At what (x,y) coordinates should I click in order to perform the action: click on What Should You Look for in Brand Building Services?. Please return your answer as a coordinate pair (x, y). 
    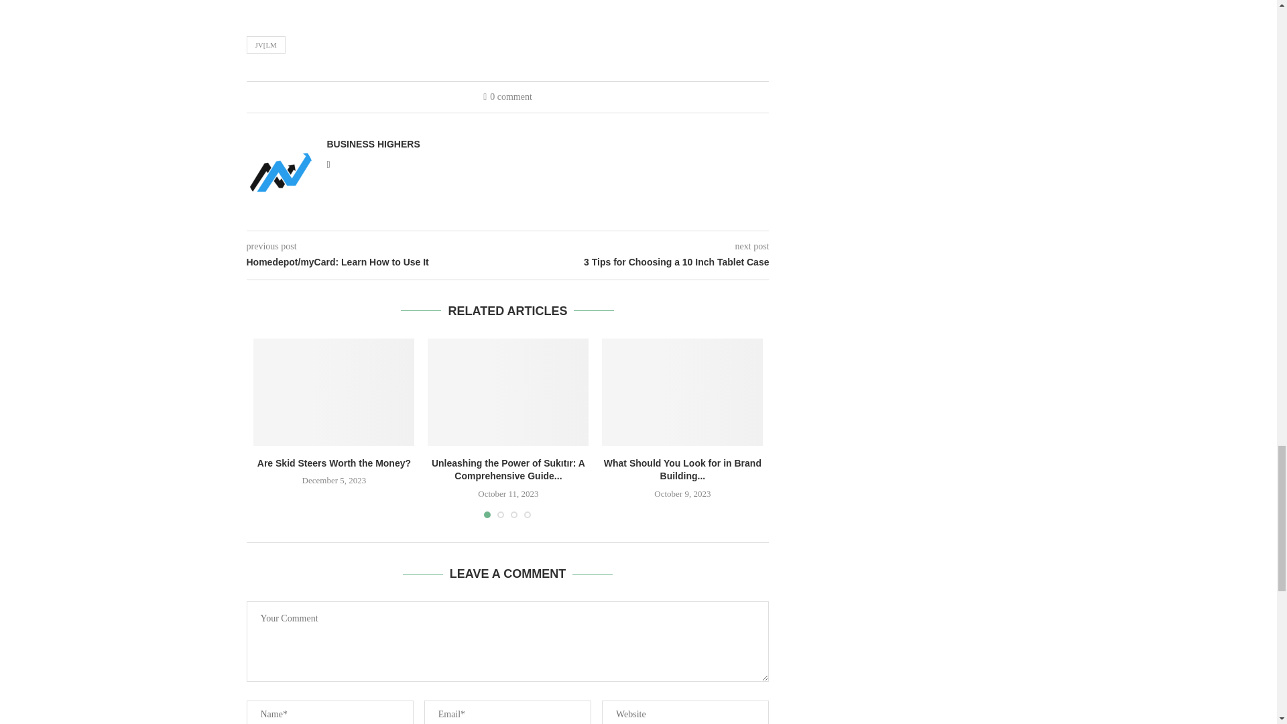
    Looking at the image, I should click on (682, 392).